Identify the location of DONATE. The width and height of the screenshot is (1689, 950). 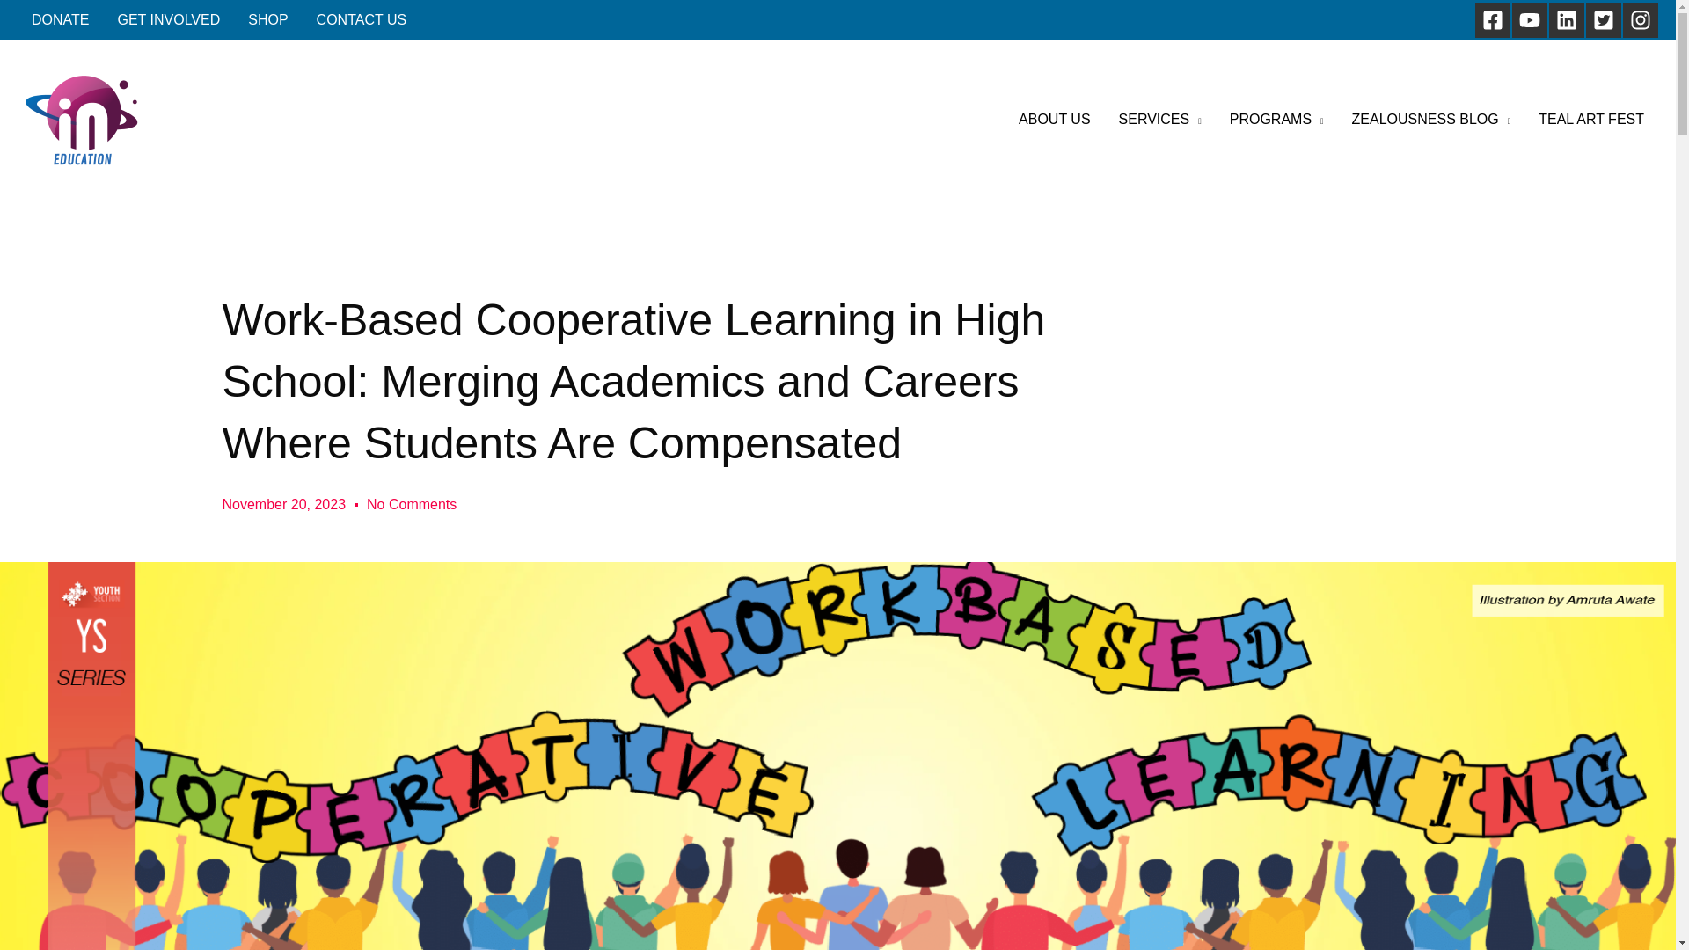
(60, 19).